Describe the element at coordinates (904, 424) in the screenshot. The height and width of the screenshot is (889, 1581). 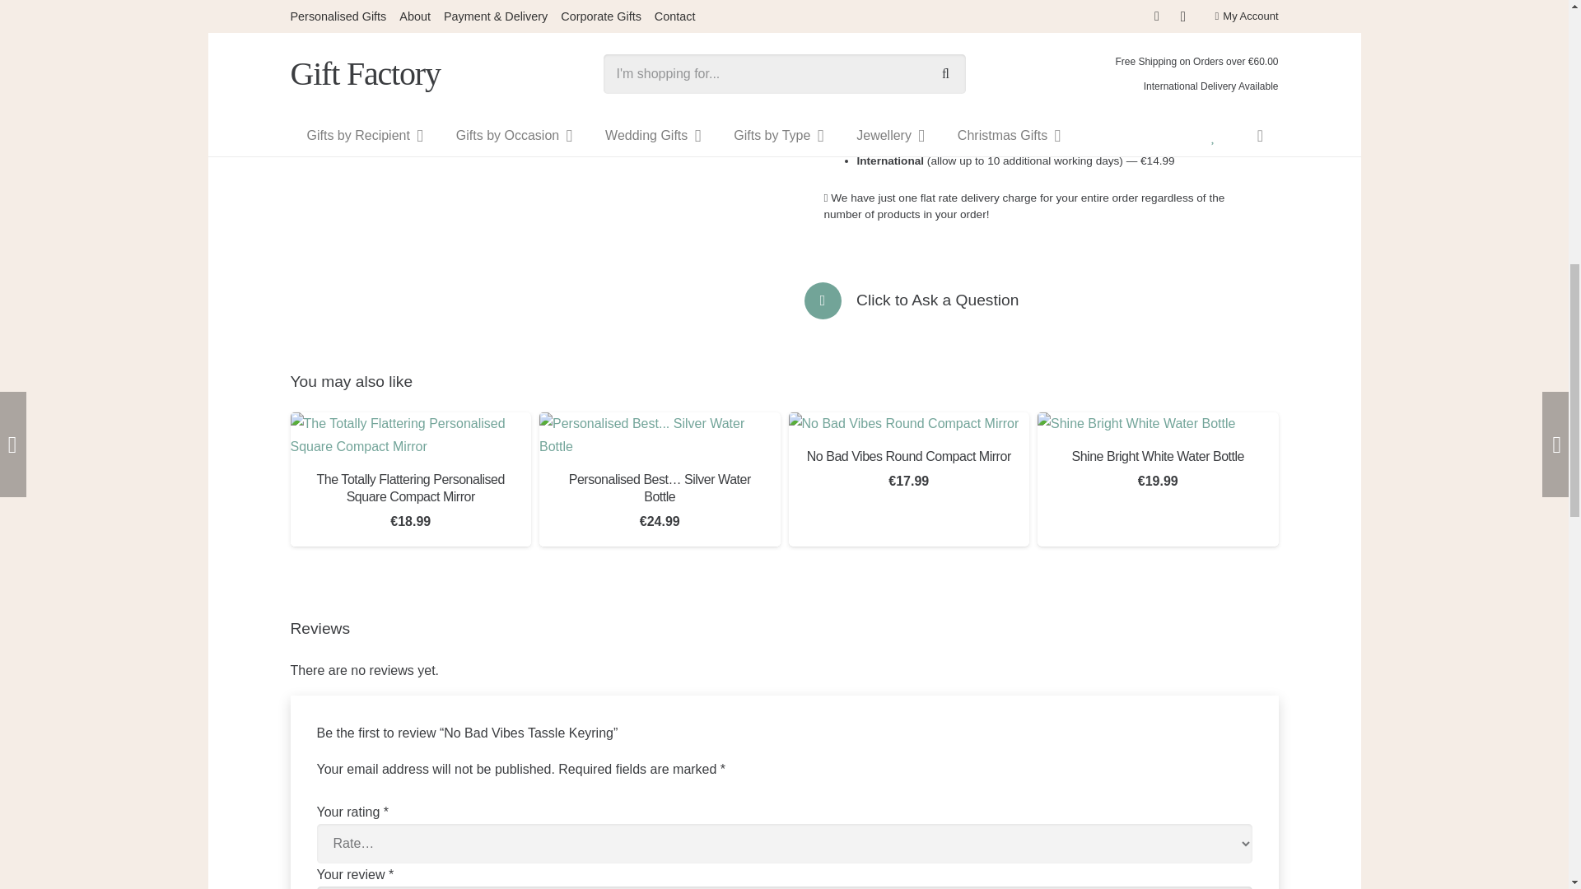
I see `No Bad Vibes Round Compact Mirror` at that location.